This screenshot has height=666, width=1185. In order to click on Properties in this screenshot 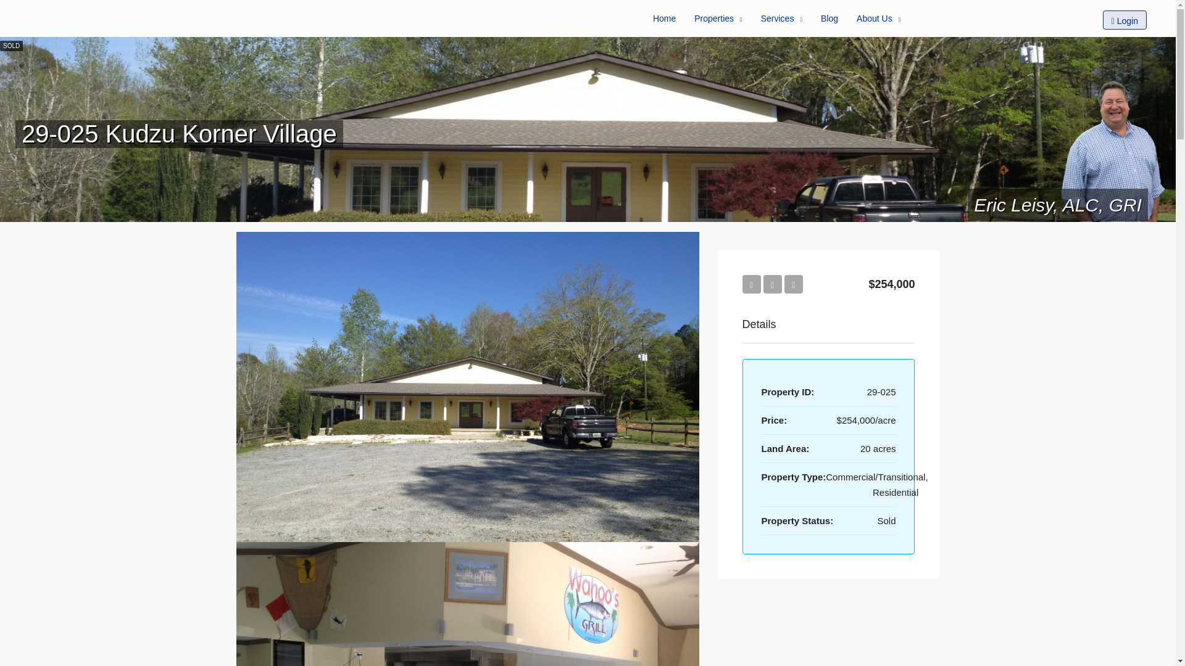, I will do `click(718, 18)`.